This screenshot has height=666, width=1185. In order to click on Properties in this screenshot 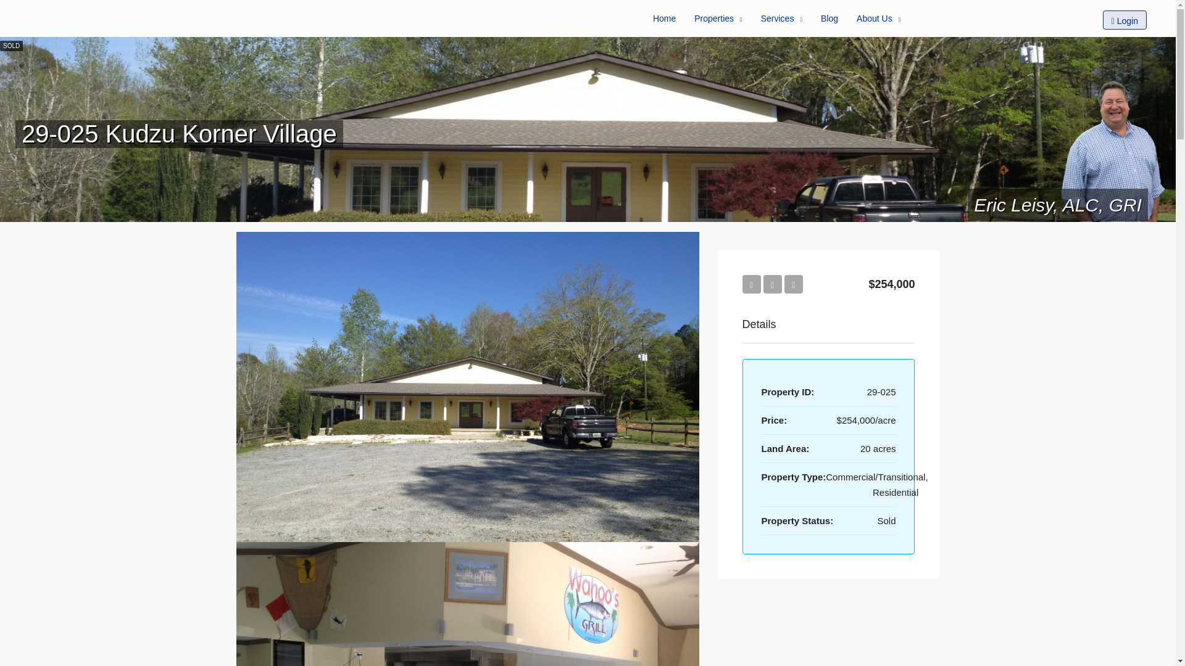, I will do `click(718, 18)`.